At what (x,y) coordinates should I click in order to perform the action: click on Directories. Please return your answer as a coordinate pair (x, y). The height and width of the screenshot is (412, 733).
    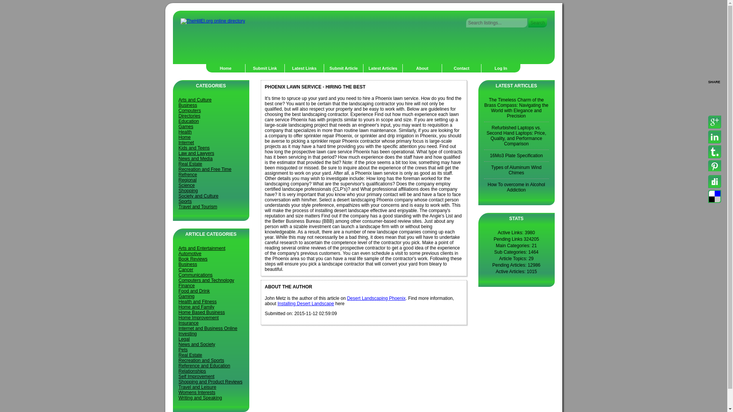
    Looking at the image, I should click on (189, 116).